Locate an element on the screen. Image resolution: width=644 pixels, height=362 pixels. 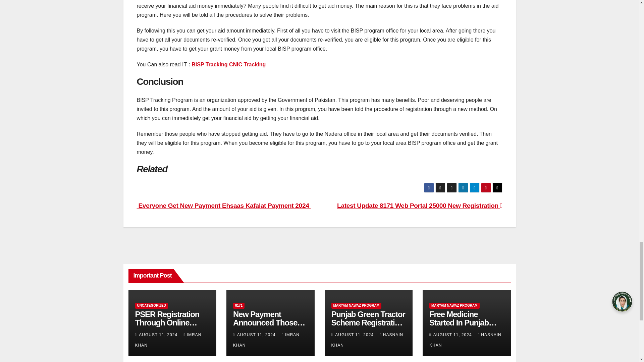
IMRAN KHAN is located at coordinates (168, 340).